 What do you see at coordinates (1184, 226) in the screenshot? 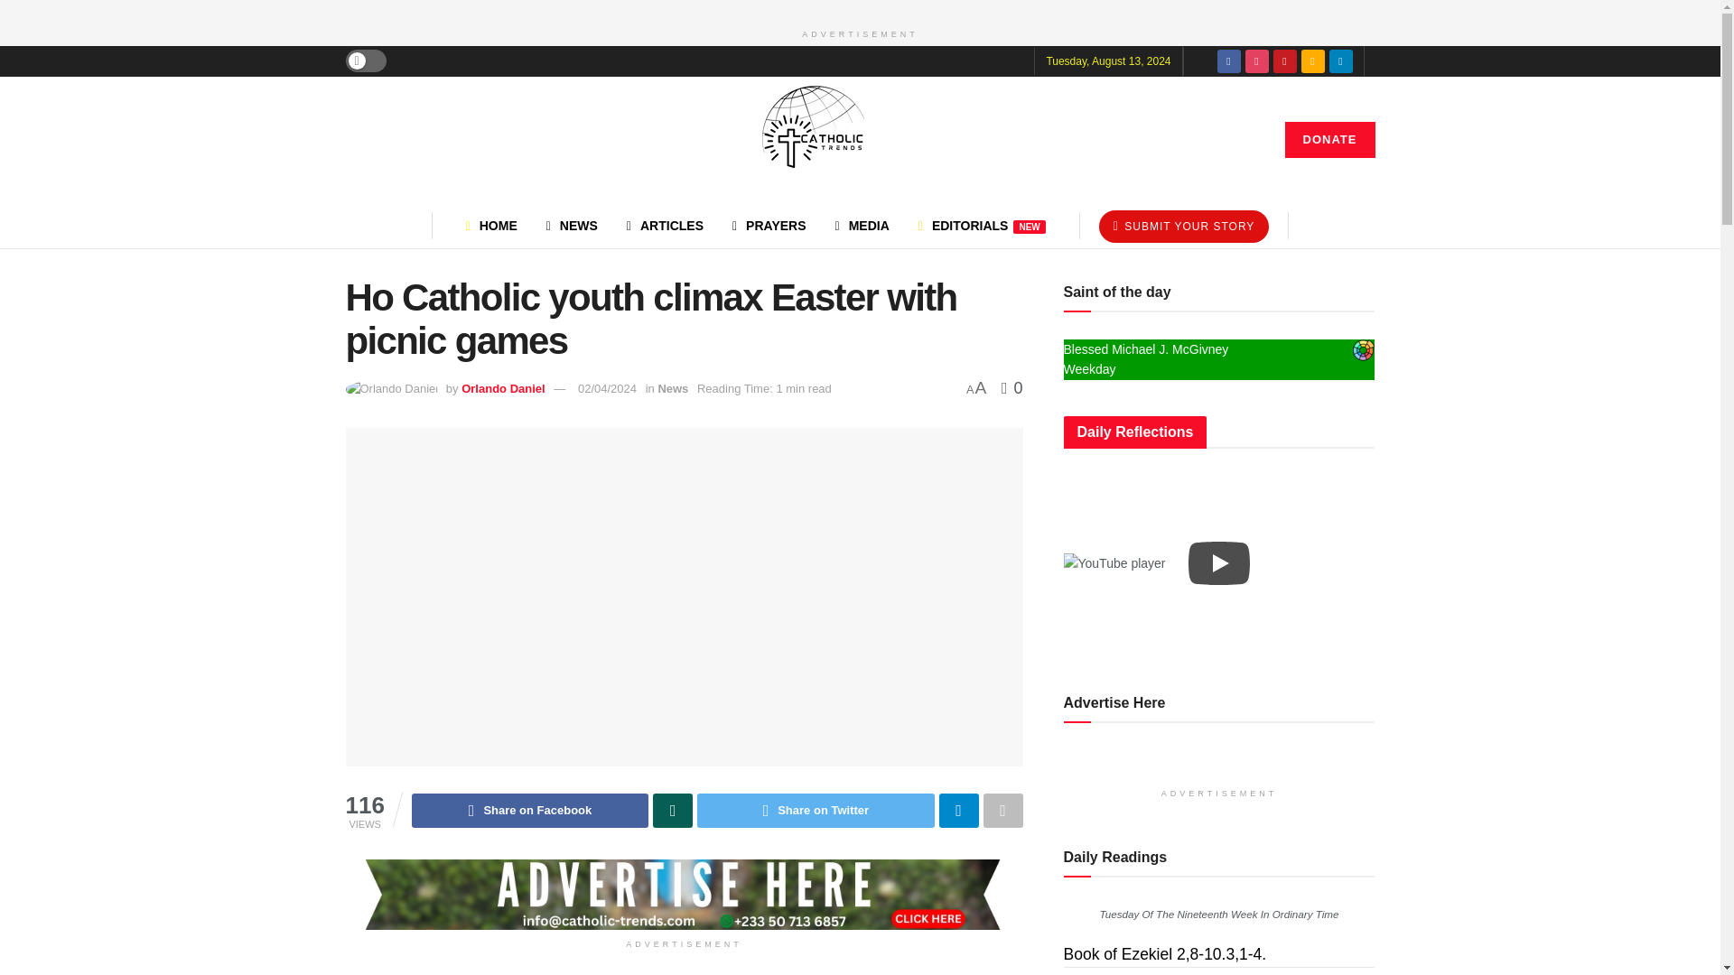
I see `SUBMIT YOUR STORY` at bounding box center [1184, 226].